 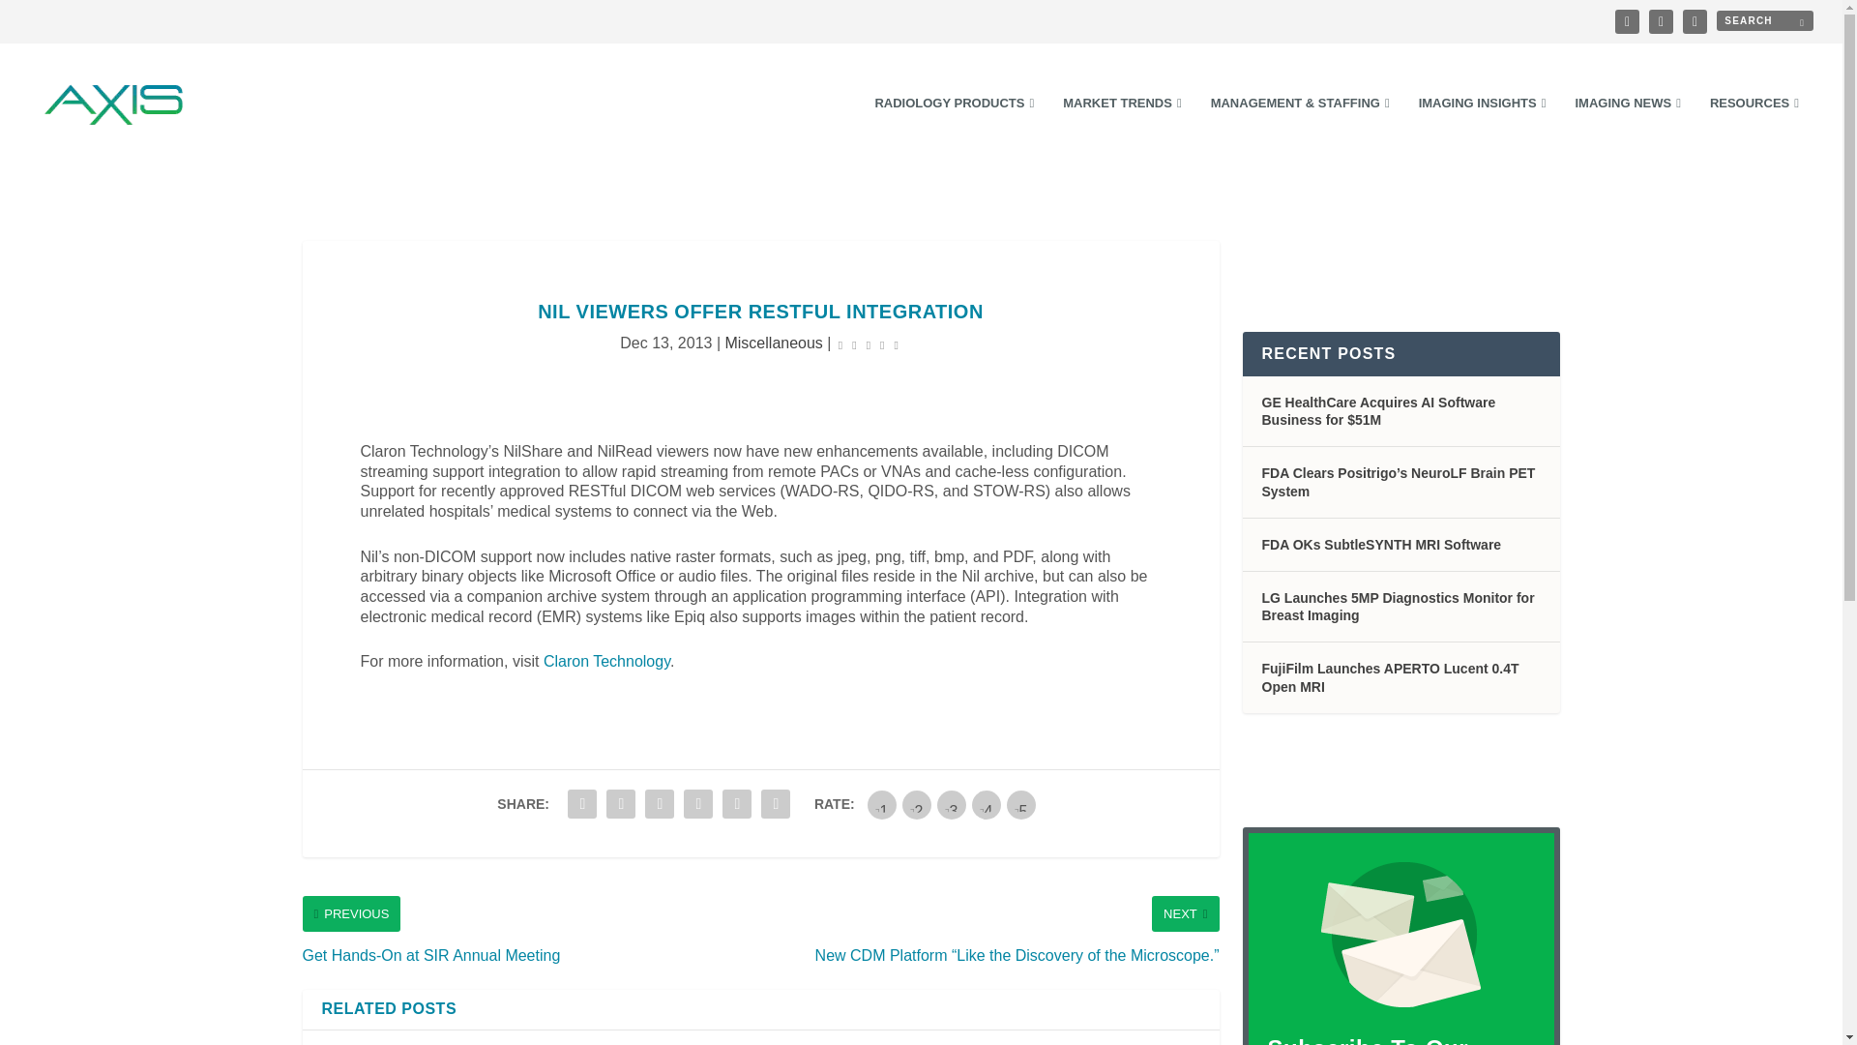 What do you see at coordinates (1021, 804) in the screenshot?
I see `gorgeous` at bounding box center [1021, 804].